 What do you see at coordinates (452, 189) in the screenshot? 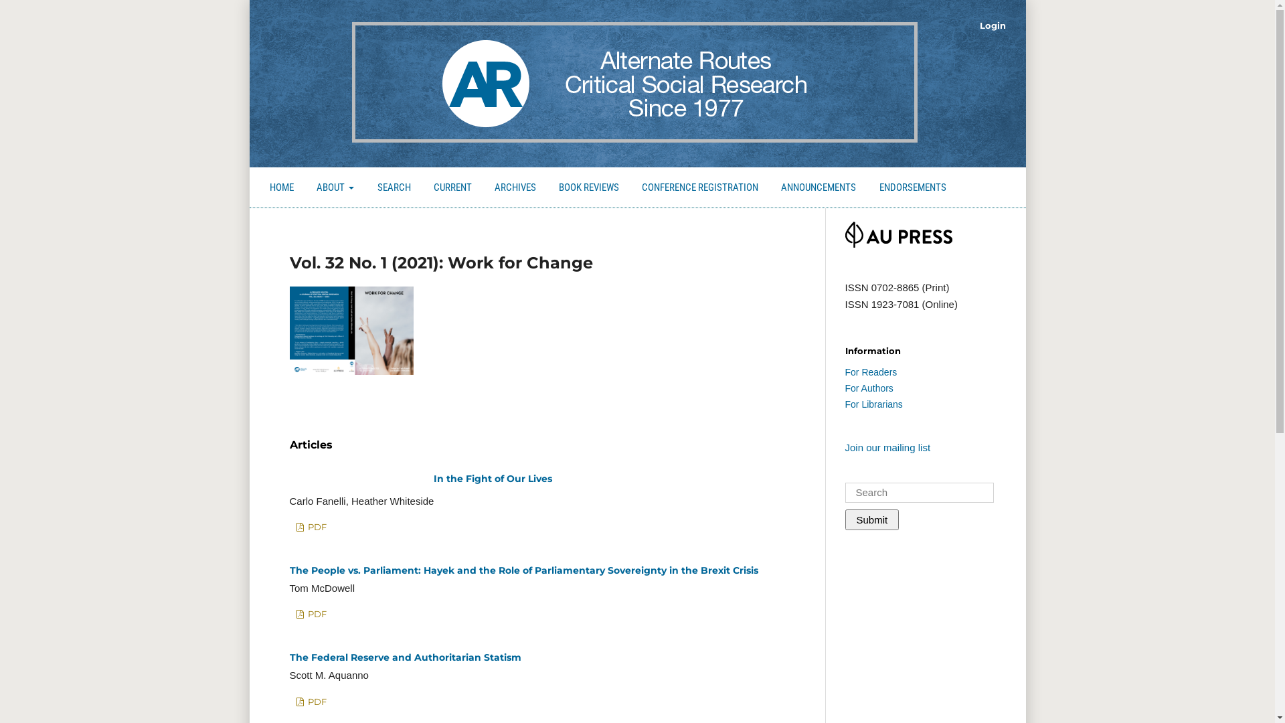
I see `CURRENT` at bounding box center [452, 189].